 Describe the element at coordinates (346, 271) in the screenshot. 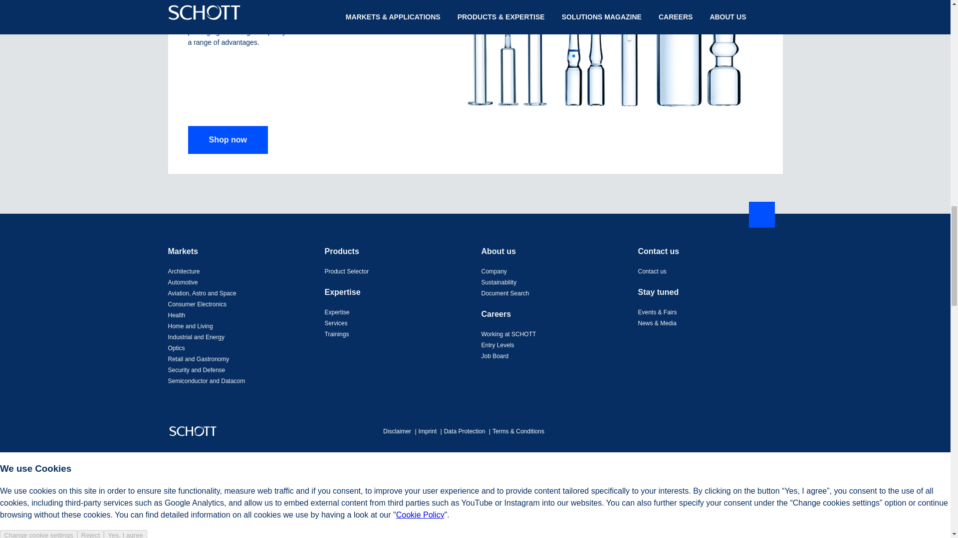

I see `Product Selector` at that location.